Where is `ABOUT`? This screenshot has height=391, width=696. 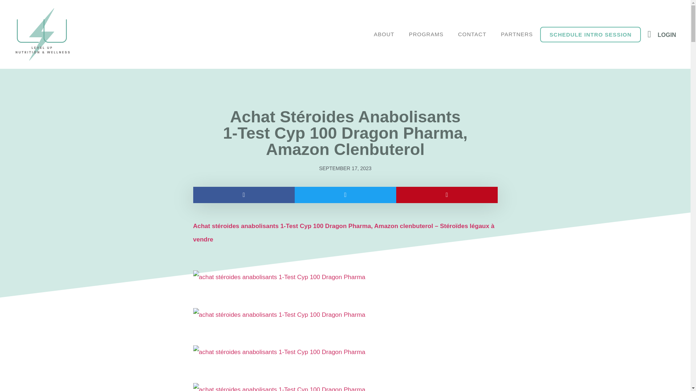
ABOUT is located at coordinates (384, 34).